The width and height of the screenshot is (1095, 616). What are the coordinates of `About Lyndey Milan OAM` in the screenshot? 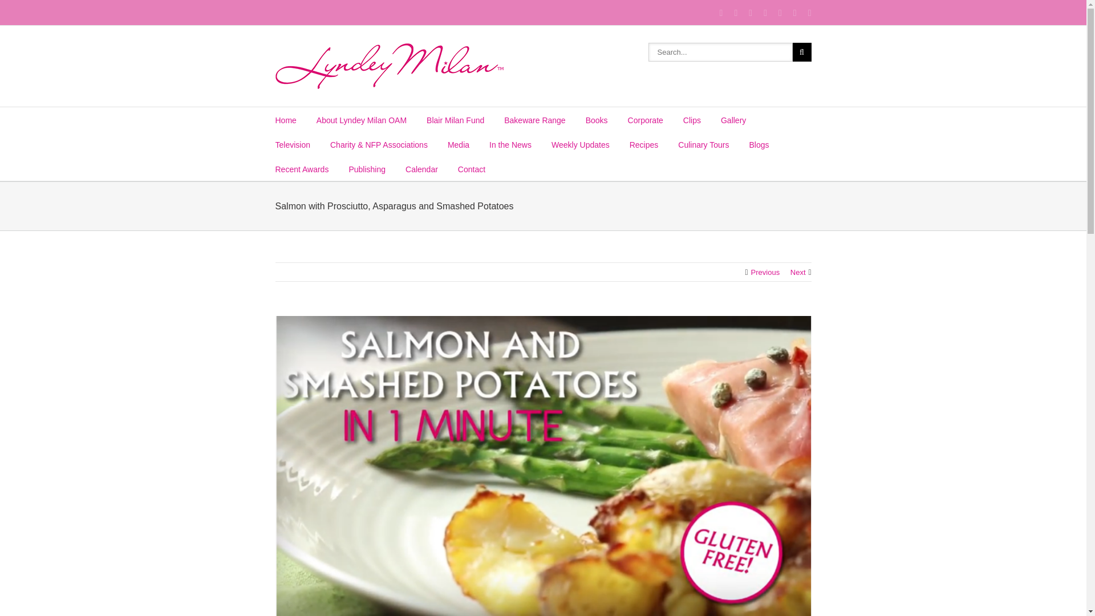 It's located at (361, 119).